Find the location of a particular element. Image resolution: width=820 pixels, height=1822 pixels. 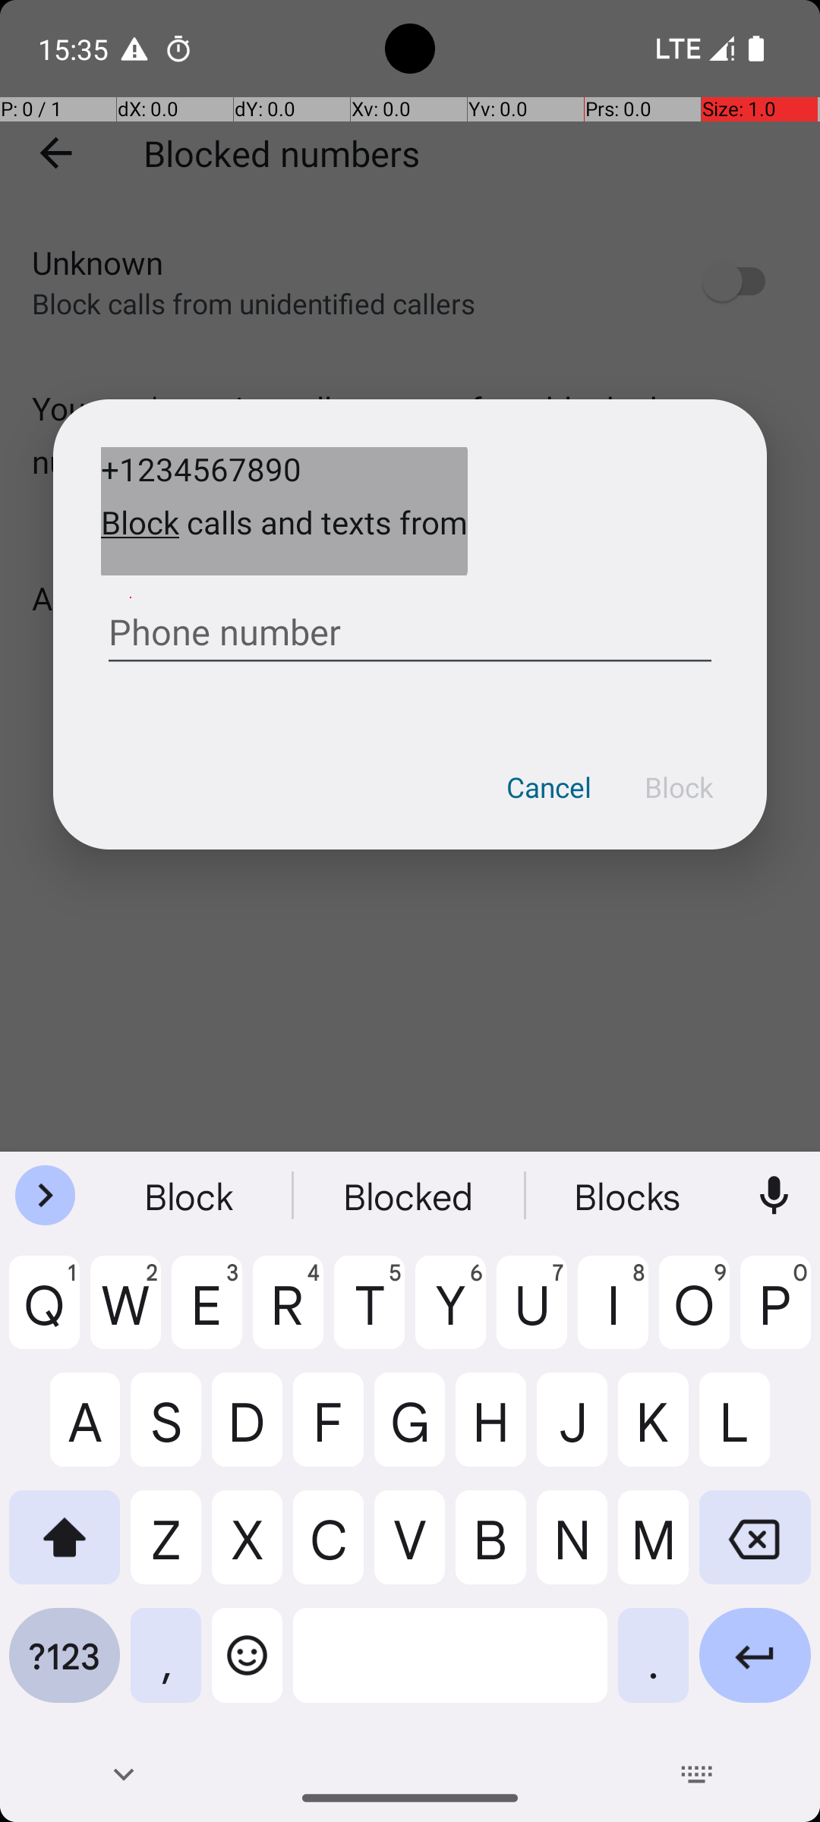

15:35 is located at coordinates (75, 49).